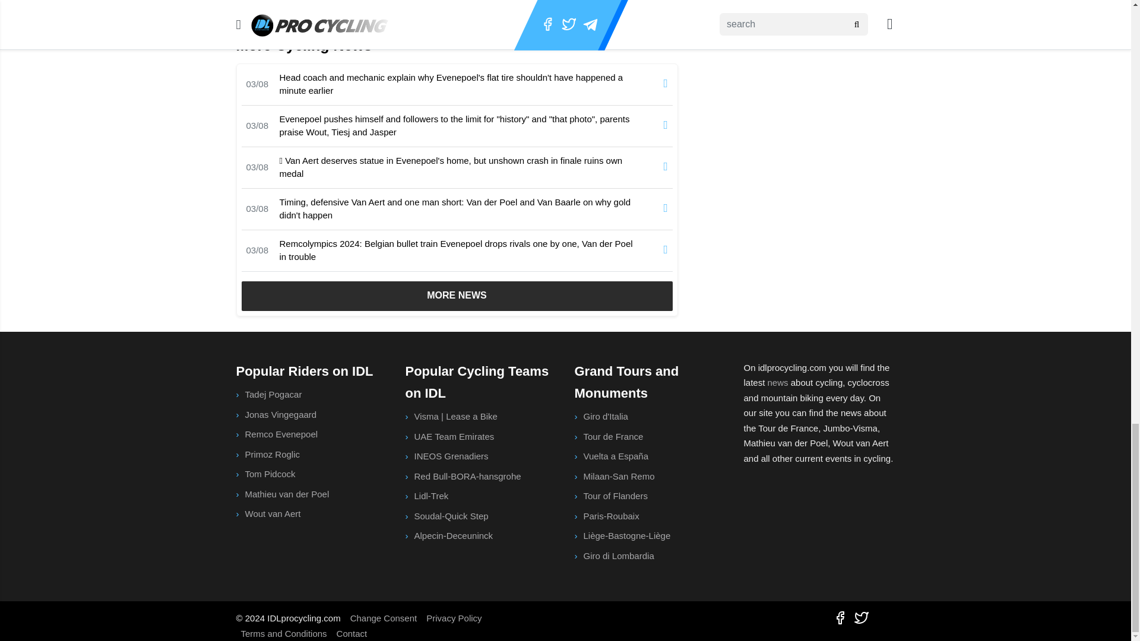 The width and height of the screenshot is (1140, 641). Describe the element at coordinates (454, 617) in the screenshot. I see `Privacy Policy` at that location.